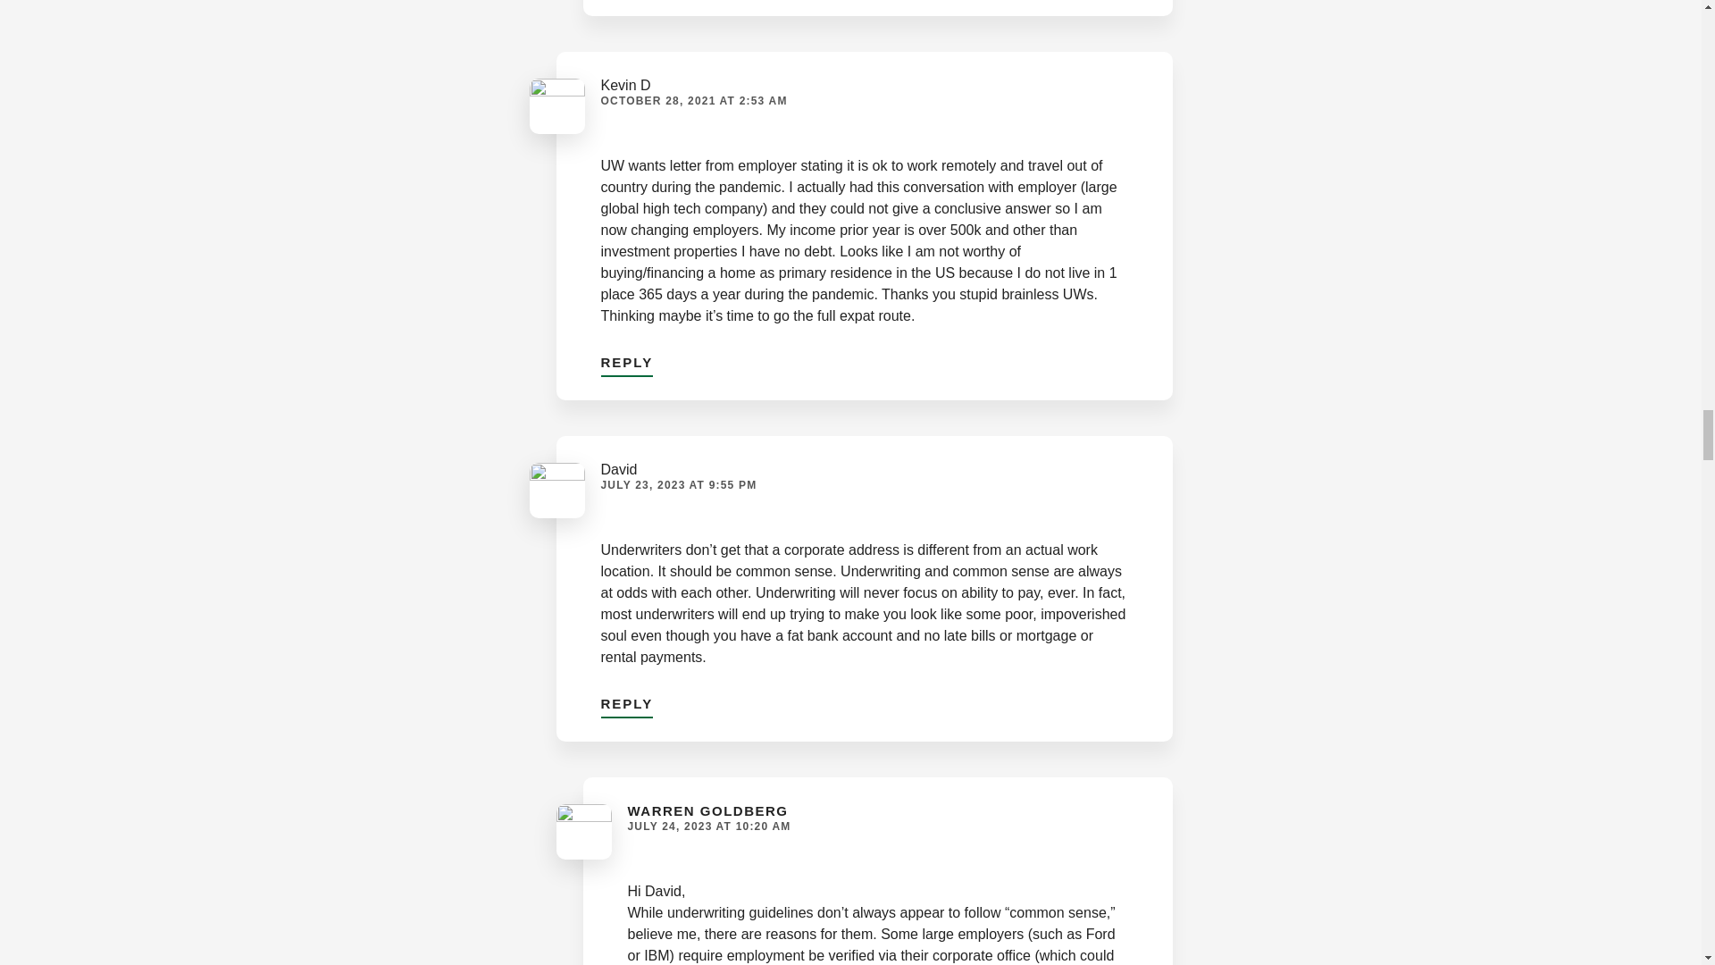 This screenshot has height=965, width=1715. What do you see at coordinates (693, 100) in the screenshot?
I see `OCTOBER 28, 2021 AT 2:53 AM` at bounding box center [693, 100].